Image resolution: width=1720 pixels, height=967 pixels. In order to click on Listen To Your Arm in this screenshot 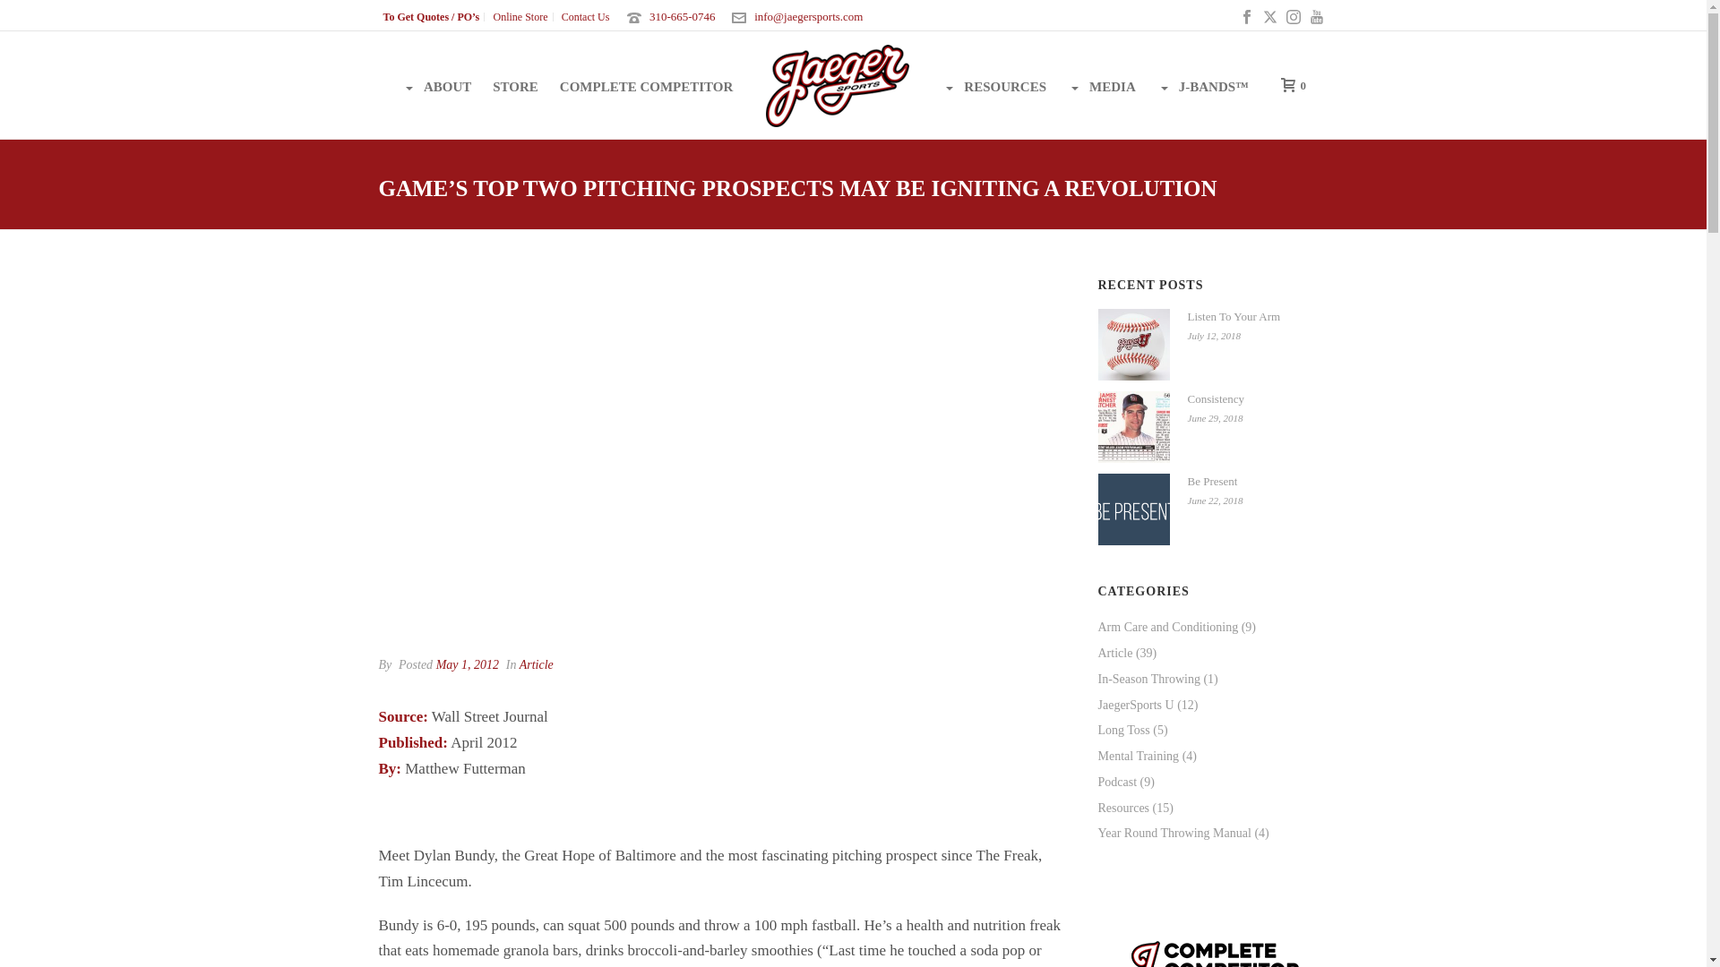, I will do `click(1134, 344)`.